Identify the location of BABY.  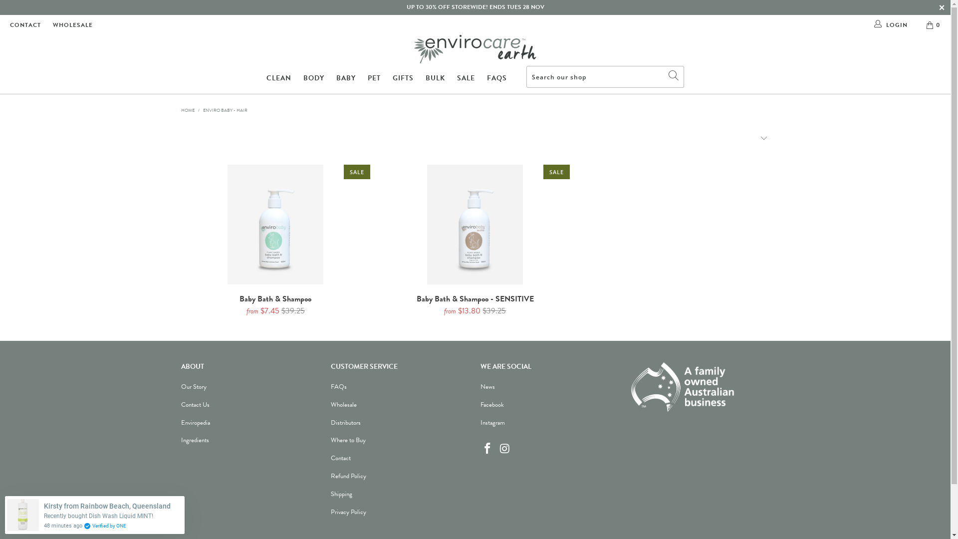
(346, 79).